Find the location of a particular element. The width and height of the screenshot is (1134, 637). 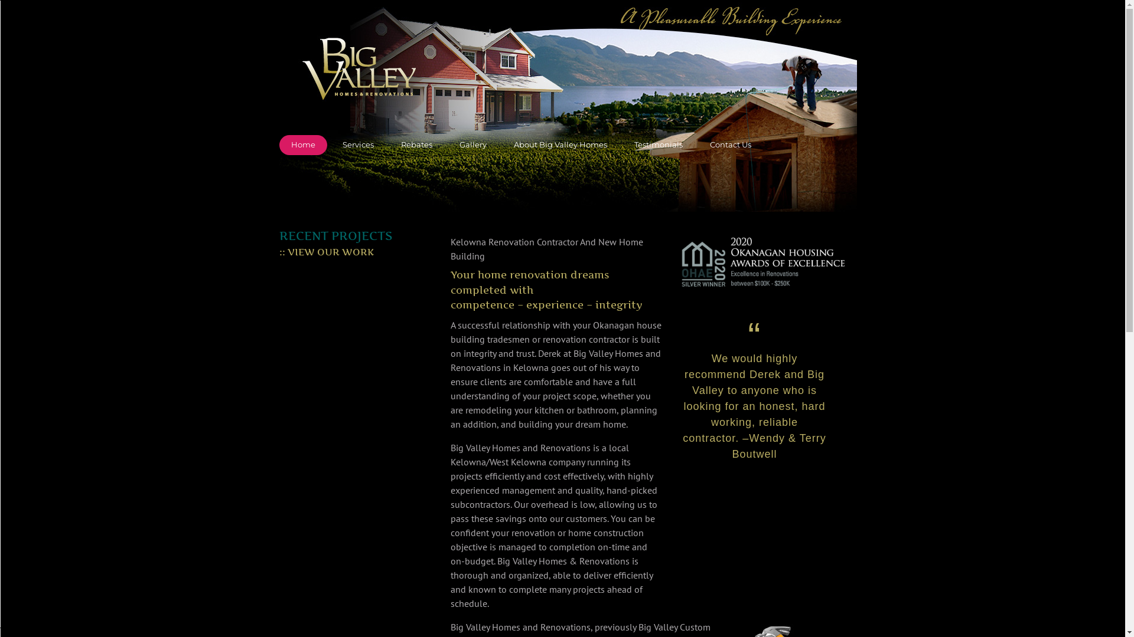

Services is located at coordinates (358, 145).